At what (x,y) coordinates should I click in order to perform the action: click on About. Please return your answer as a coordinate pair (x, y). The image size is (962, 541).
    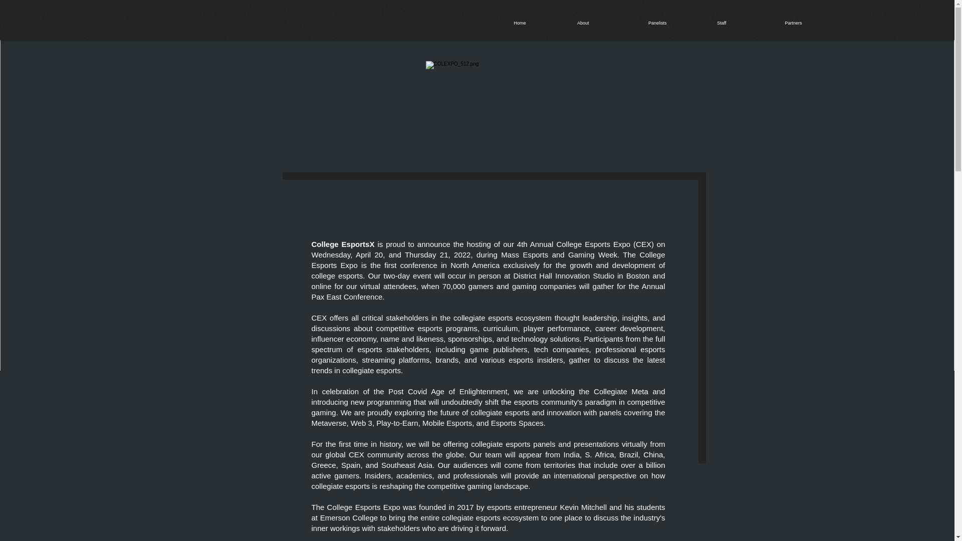
    Looking at the image, I should click on (562, 23).